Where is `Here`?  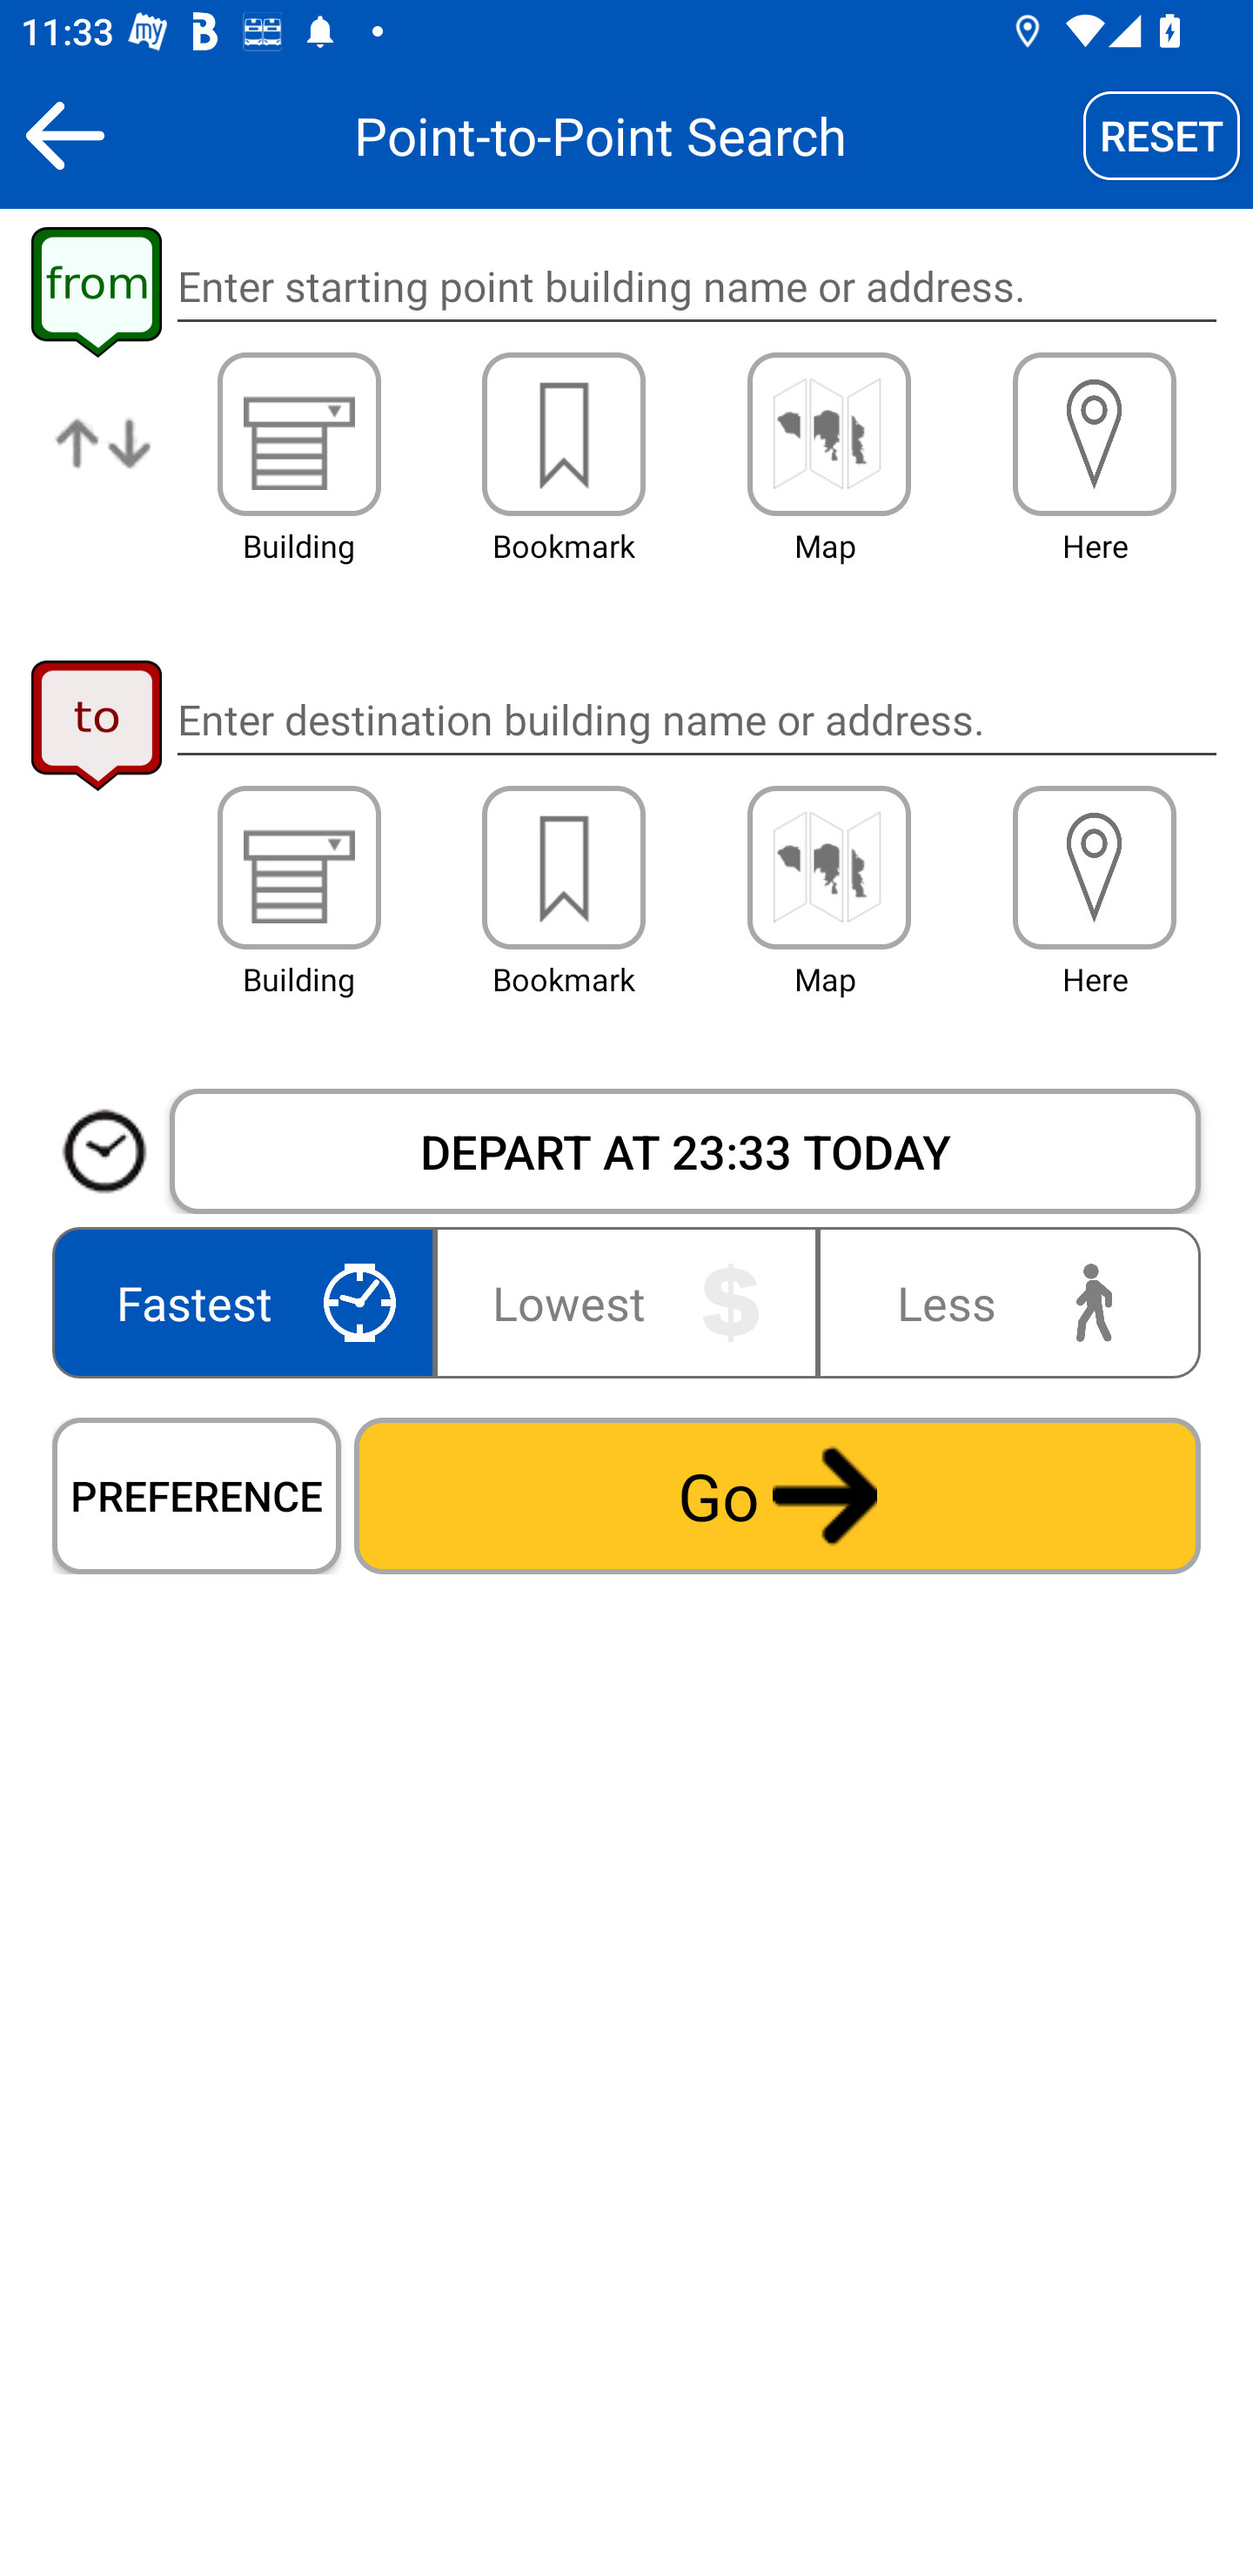
Here is located at coordinates (1095, 868).